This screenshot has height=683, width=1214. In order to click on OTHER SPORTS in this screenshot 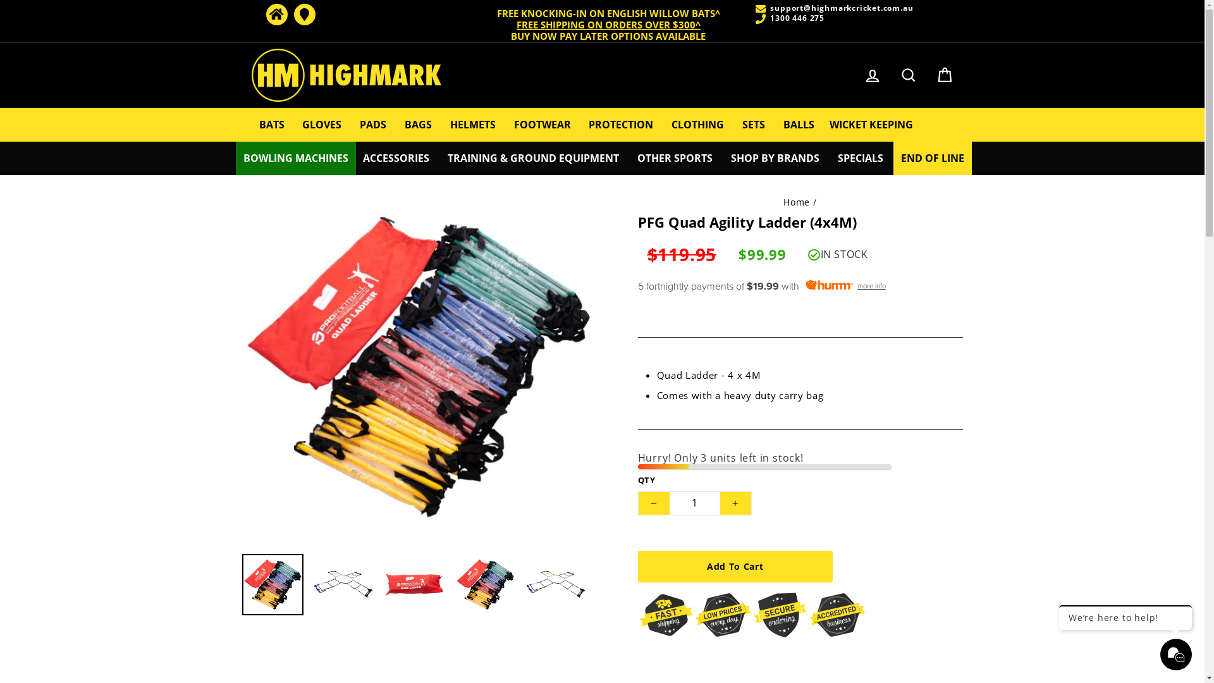, I will do `click(675, 158)`.